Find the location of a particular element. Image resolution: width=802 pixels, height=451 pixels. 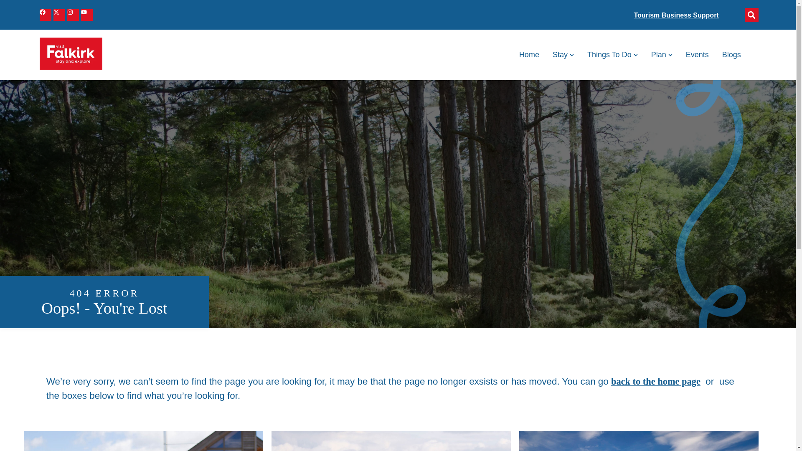

back to the home page is located at coordinates (656, 381).